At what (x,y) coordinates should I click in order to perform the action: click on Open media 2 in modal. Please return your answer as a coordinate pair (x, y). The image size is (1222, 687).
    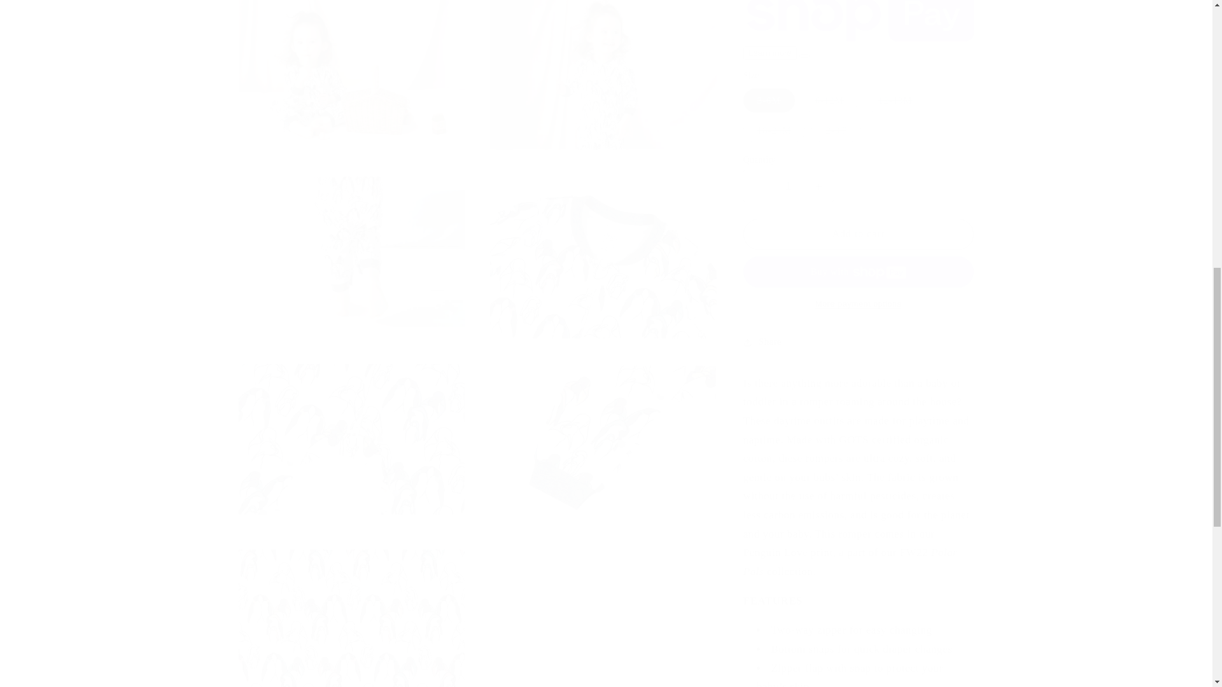
    Looking at the image, I should click on (351, 69).